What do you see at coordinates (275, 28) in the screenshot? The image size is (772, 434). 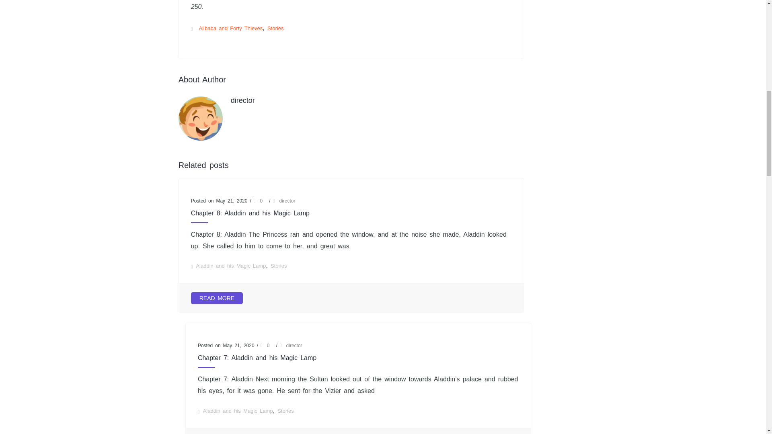 I see `Stories` at bounding box center [275, 28].